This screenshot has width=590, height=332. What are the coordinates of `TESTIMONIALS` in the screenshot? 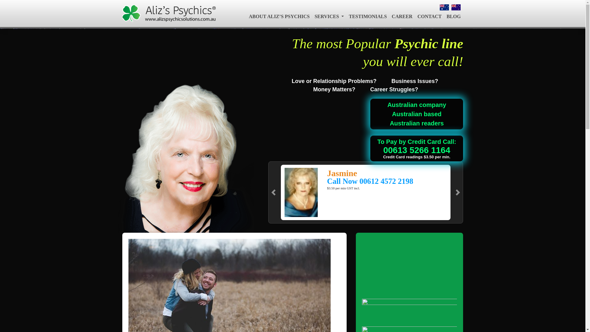 It's located at (368, 17).